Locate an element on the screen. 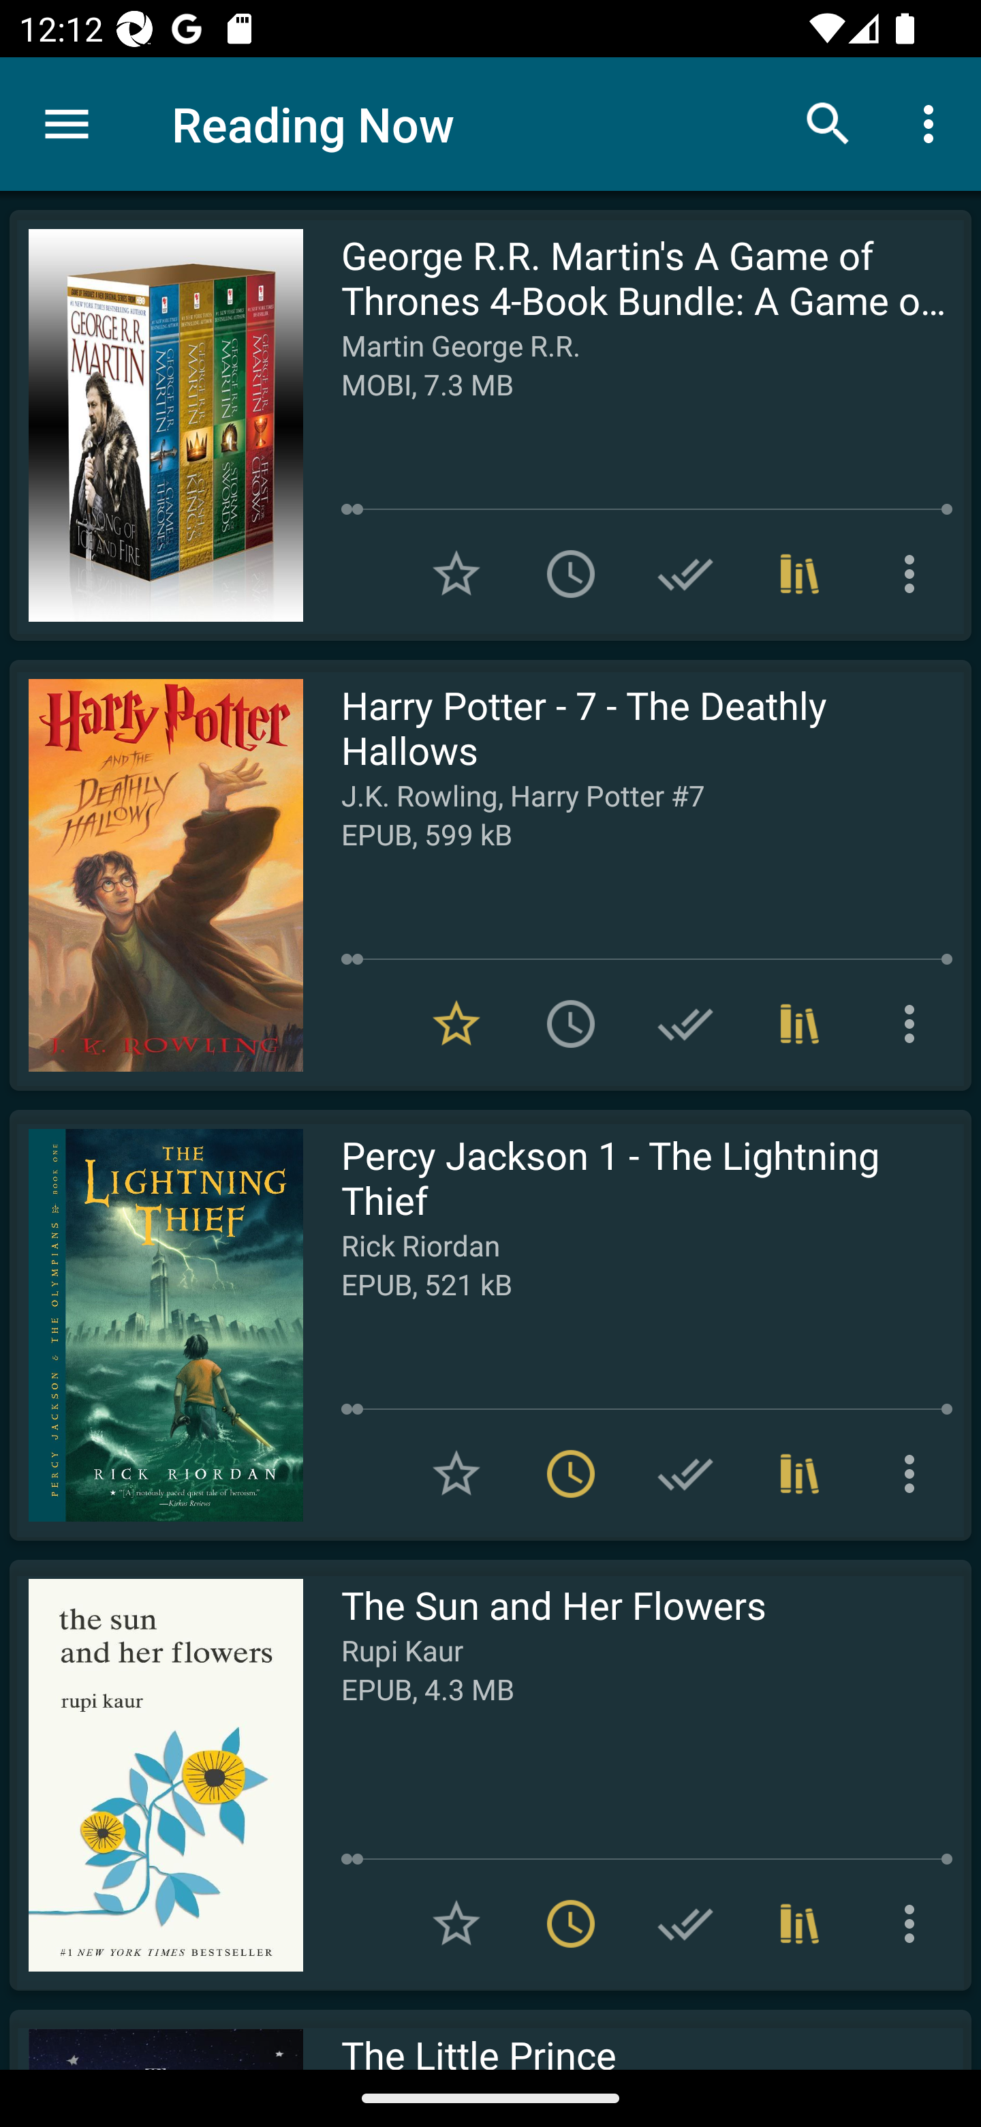 Image resolution: width=981 pixels, height=2127 pixels. Read Percy Jackson 1 - The Lightning Thief is located at coordinates (156, 1325).